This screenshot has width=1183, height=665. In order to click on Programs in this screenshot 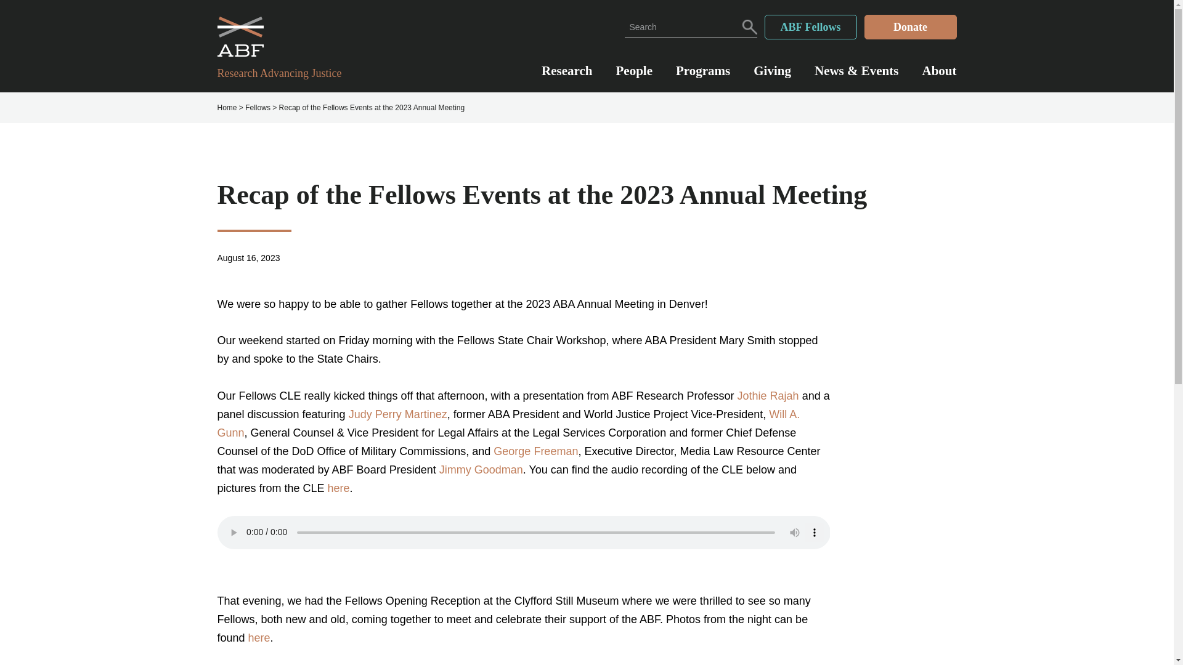, I will do `click(702, 77)`.